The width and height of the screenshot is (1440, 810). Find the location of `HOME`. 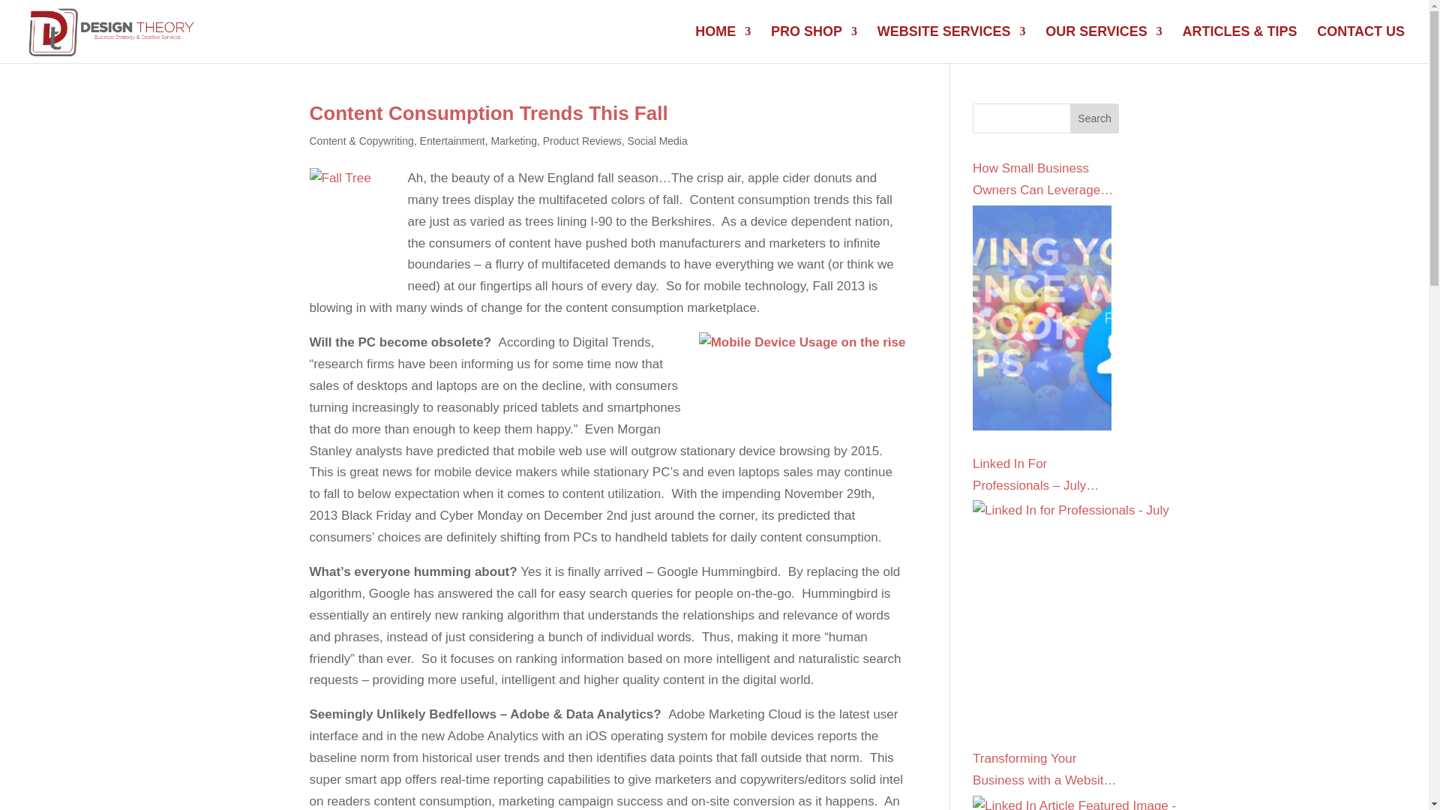

HOME is located at coordinates (723, 44).